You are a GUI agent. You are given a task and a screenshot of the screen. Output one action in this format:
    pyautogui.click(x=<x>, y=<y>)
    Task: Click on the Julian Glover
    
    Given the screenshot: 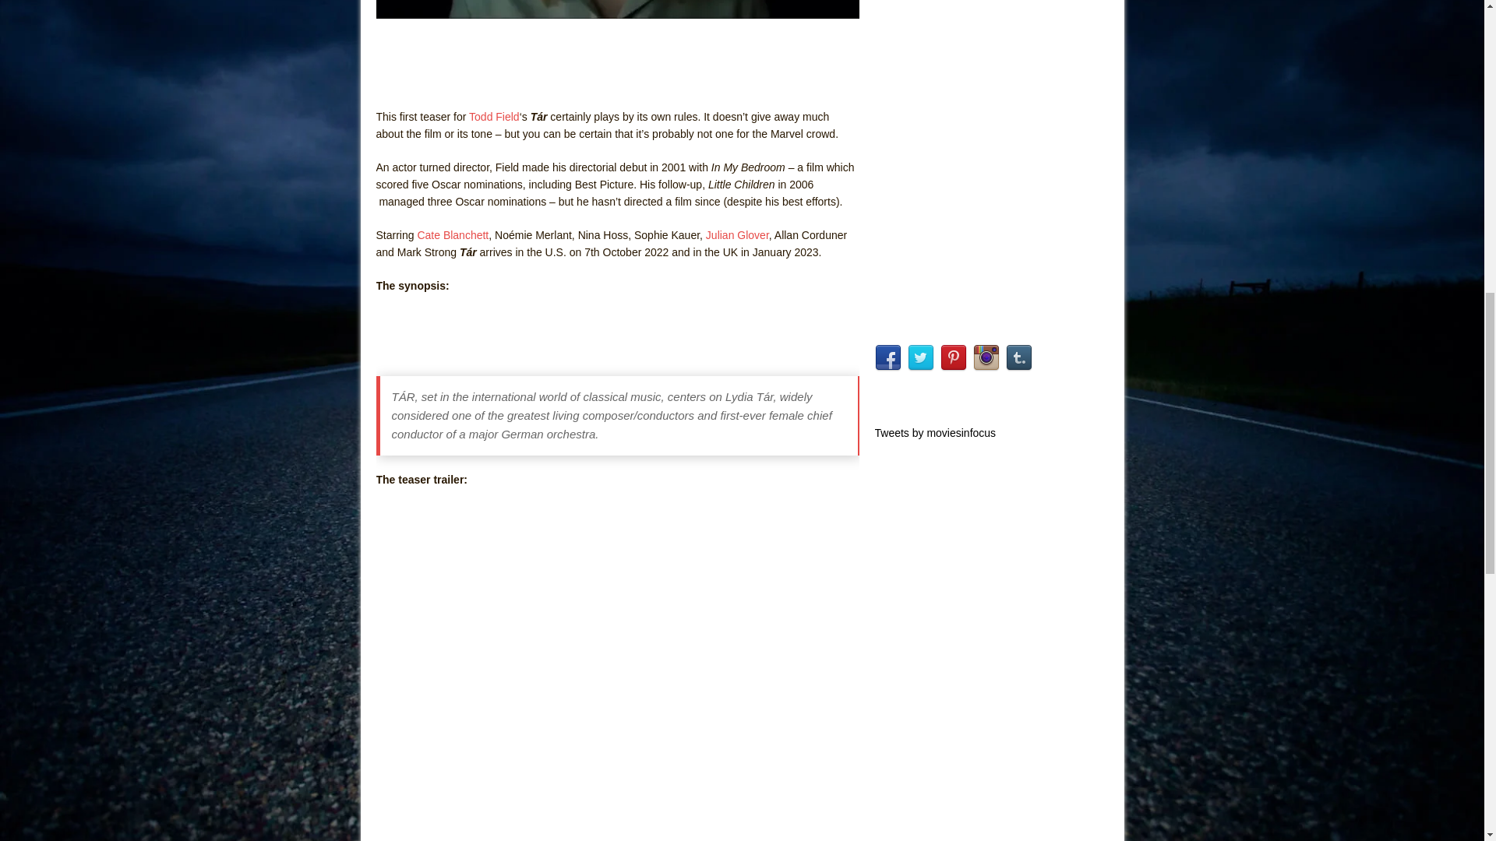 What is the action you would take?
    pyautogui.click(x=737, y=234)
    